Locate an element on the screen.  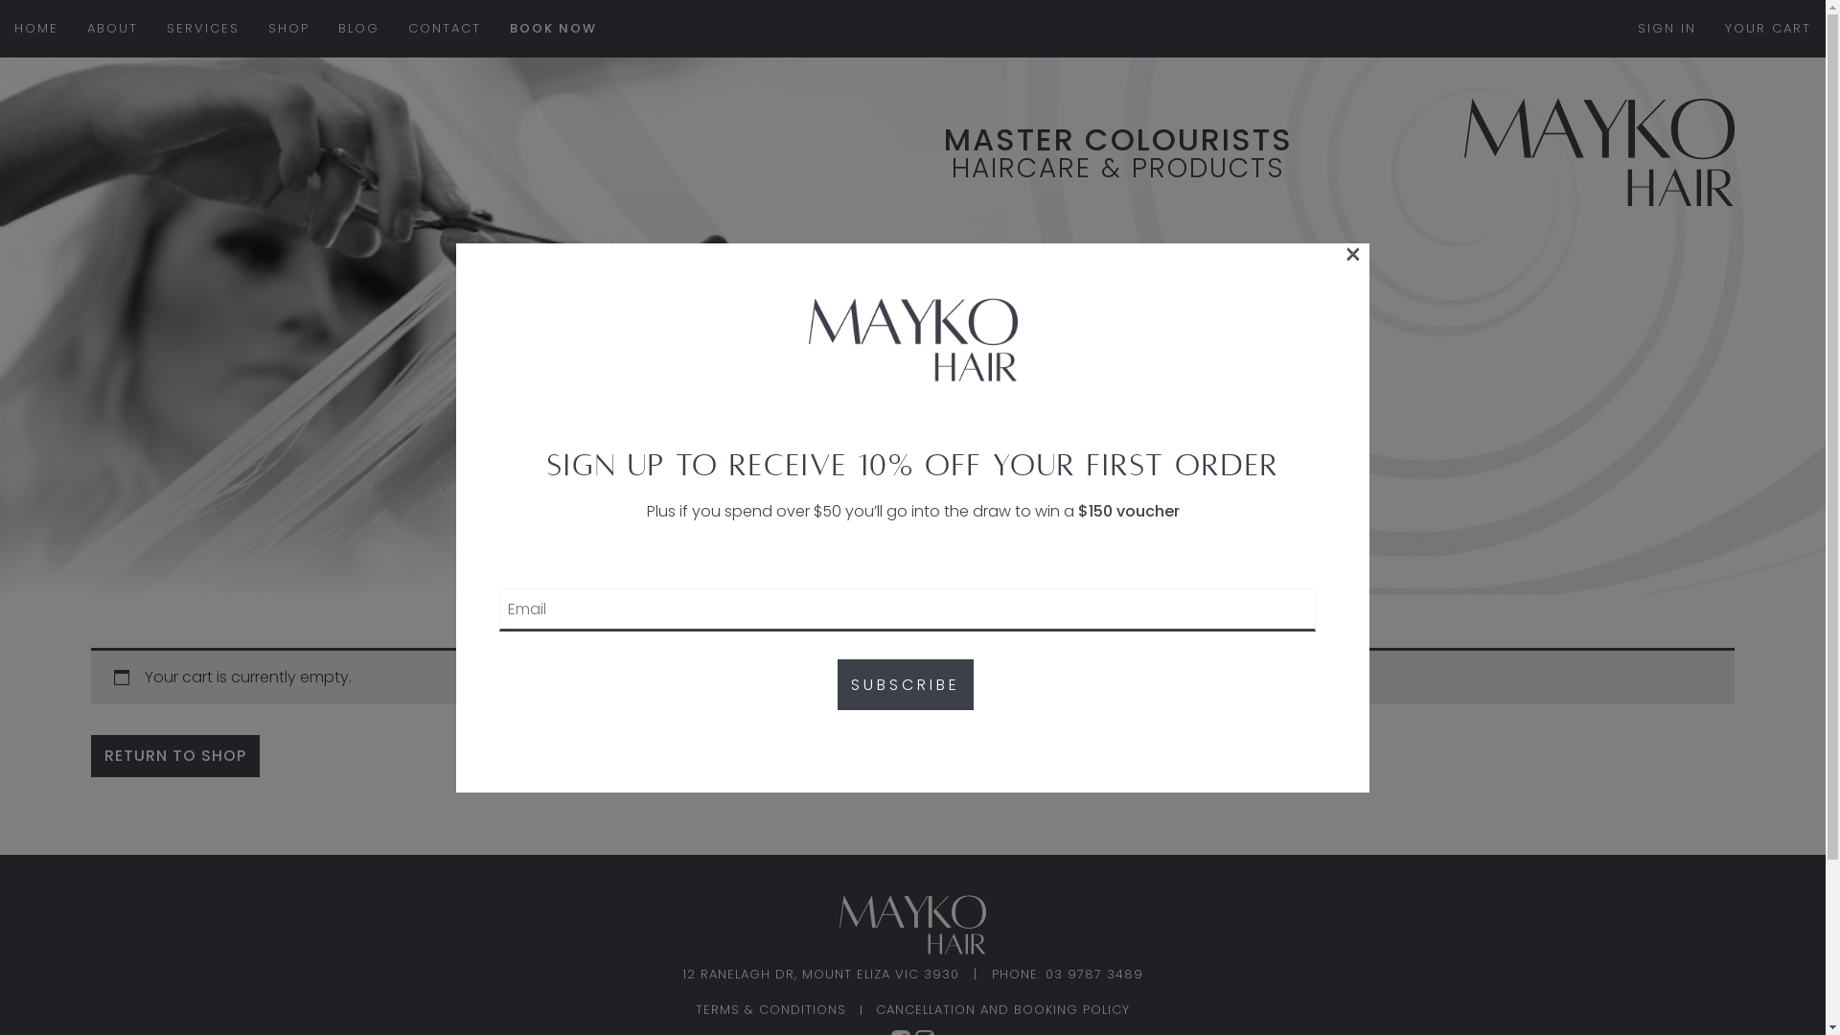
BOOK NOW is located at coordinates (554, 29).